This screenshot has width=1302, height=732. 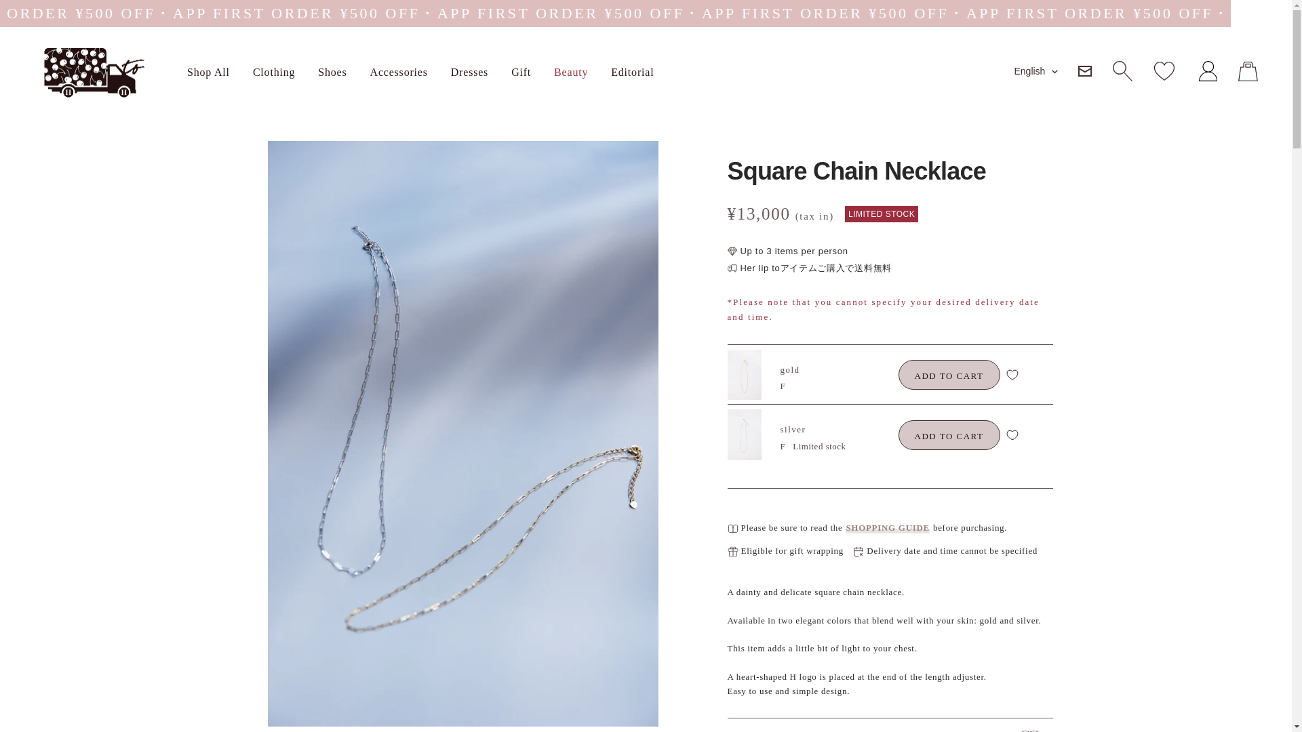 What do you see at coordinates (521, 72) in the screenshot?
I see `Gift` at bounding box center [521, 72].